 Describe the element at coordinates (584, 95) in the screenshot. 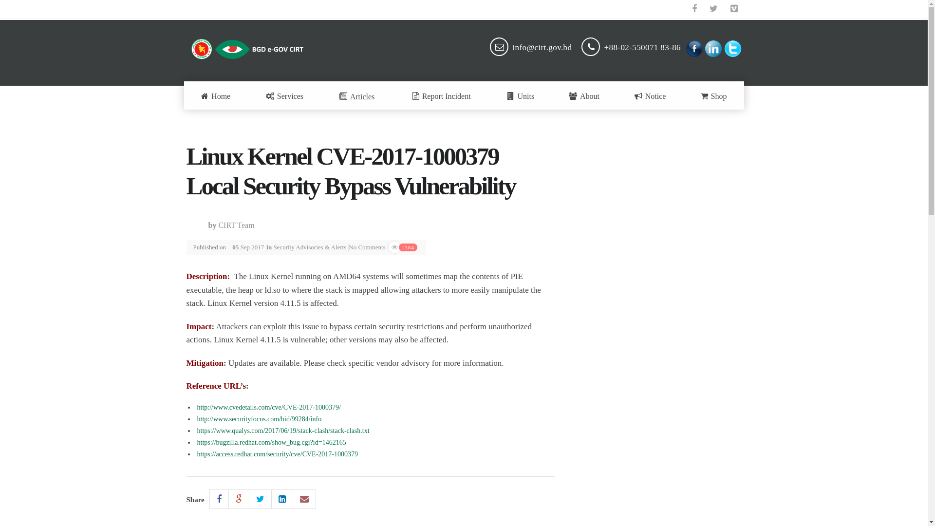

I see `About` at that location.